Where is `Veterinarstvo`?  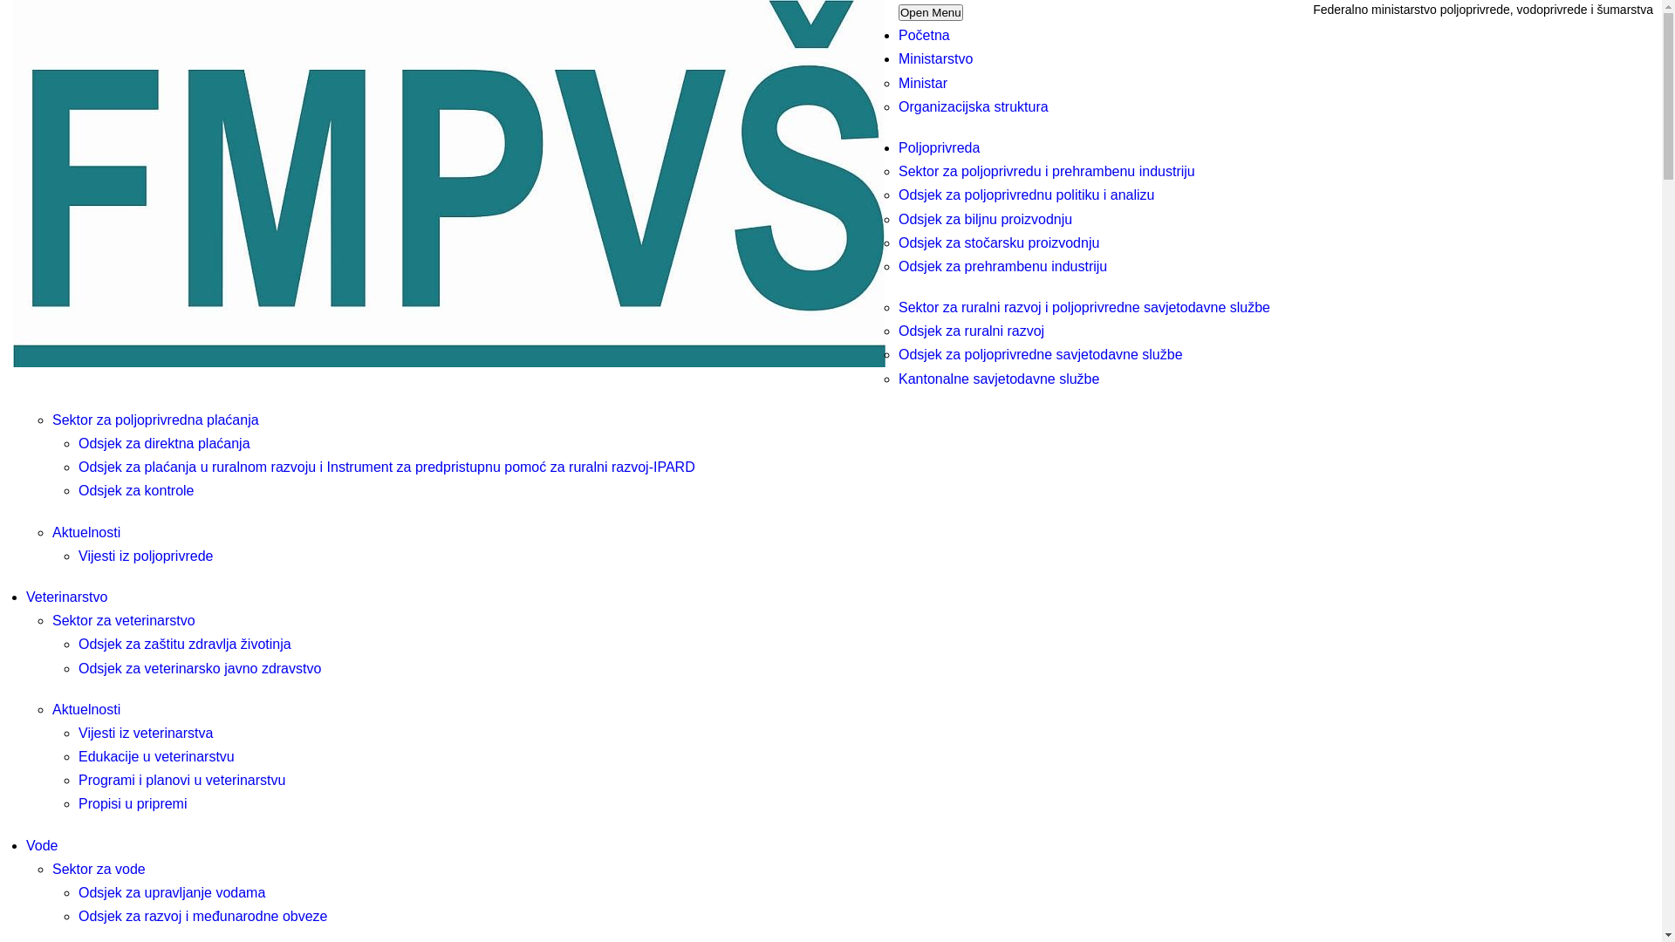 Veterinarstvo is located at coordinates (66, 597).